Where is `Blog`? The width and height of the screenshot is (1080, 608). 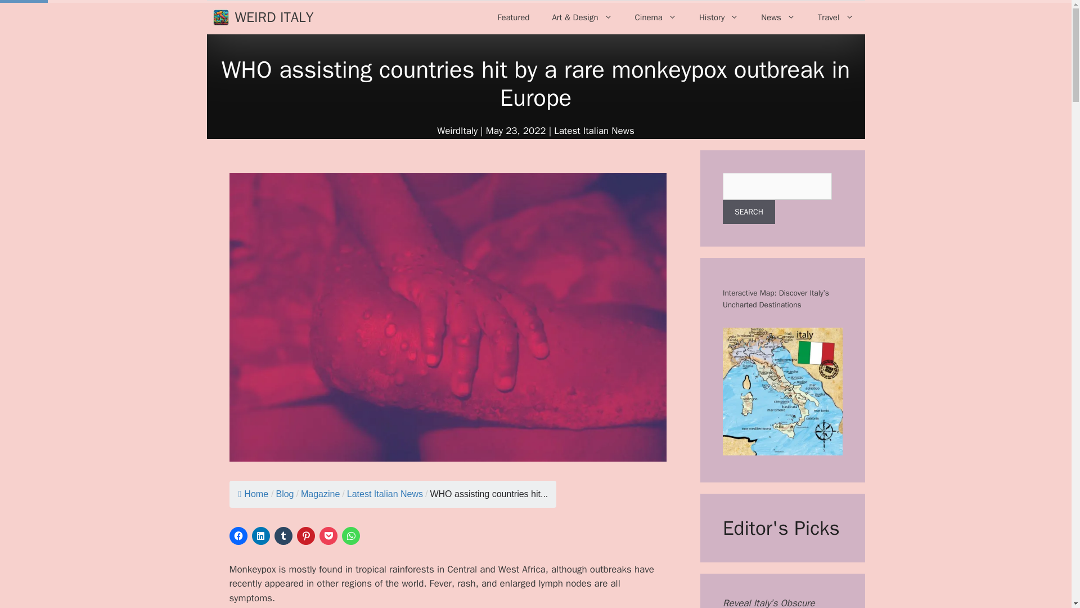 Blog is located at coordinates (285, 494).